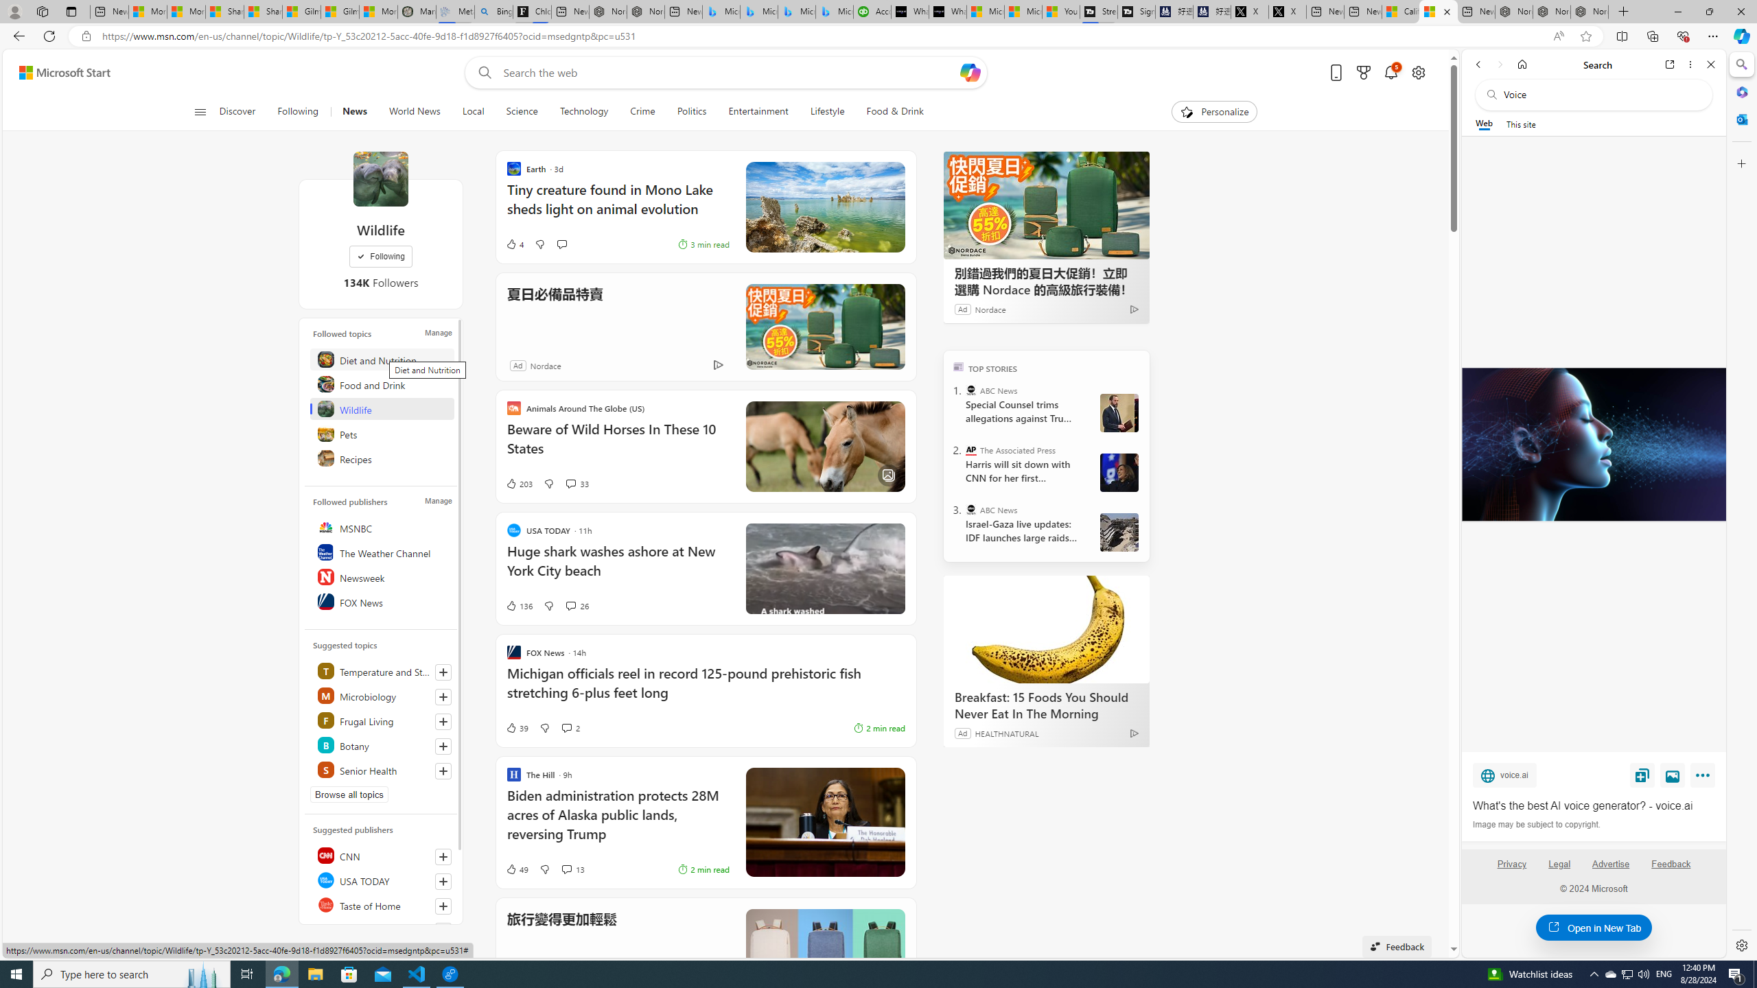 Image resolution: width=1757 pixels, height=988 pixels. What do you see at coordinates (1006, 733) in the screenshot?
I see `HEALTHNATURAL` at bounding box center [1006, 733].